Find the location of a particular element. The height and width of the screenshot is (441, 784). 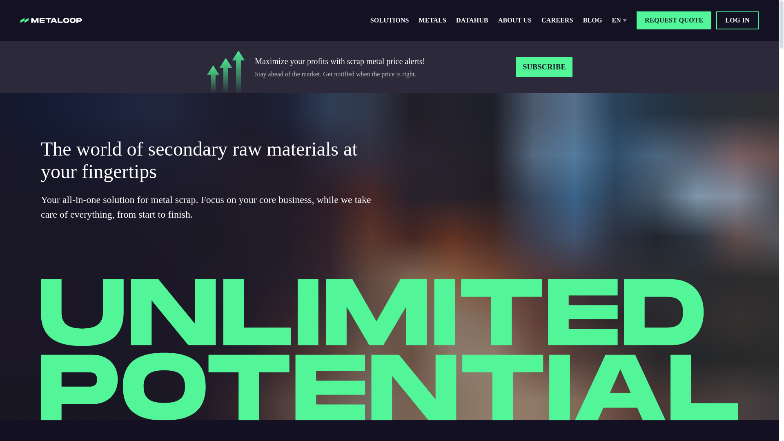

LOG IN is located at coordinates (737, 20).